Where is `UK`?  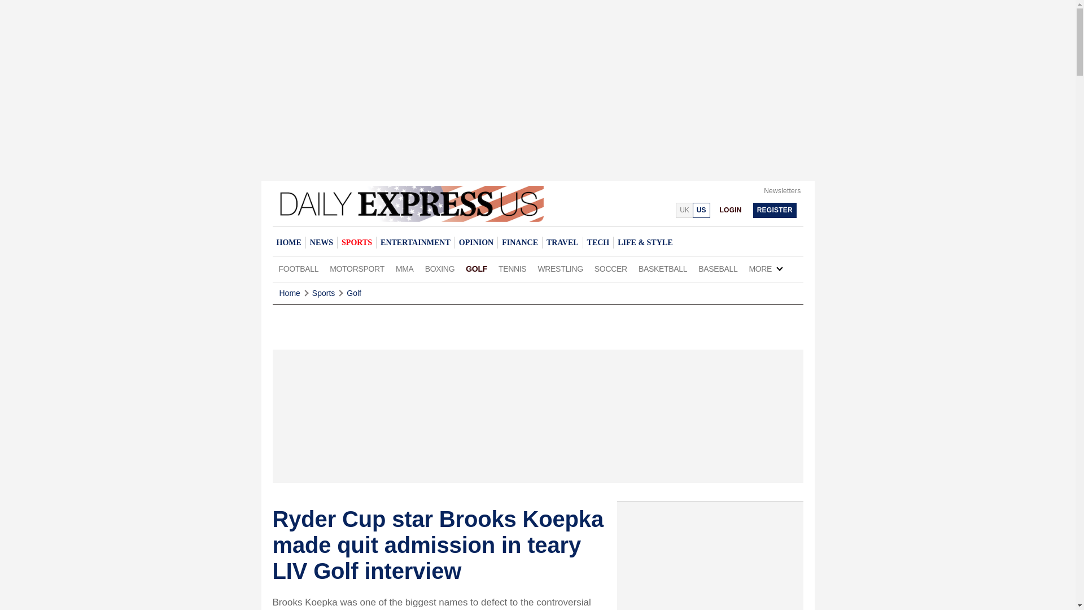
UK is located at coordinates (684, 210).